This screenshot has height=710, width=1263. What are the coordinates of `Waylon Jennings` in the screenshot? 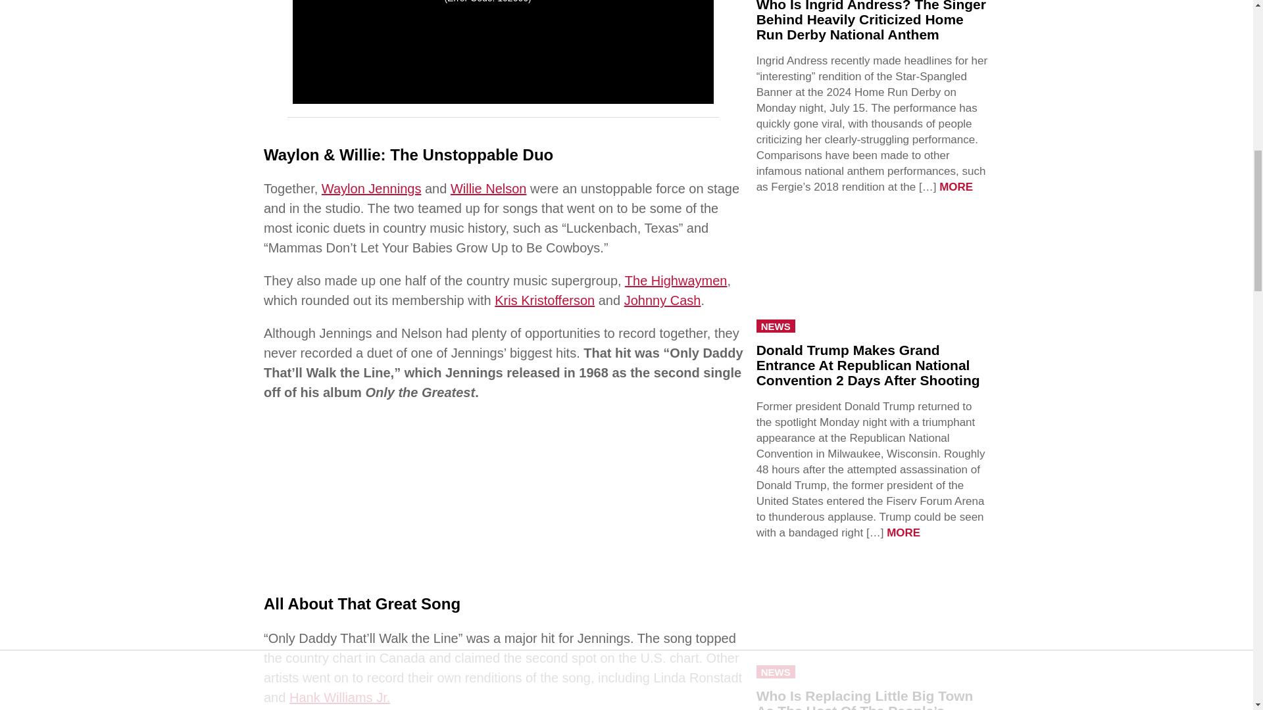 It's located at (372, 189).